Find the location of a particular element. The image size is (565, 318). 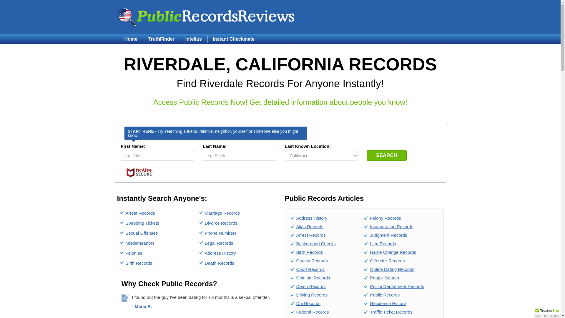

County Records is located at coordinates (312, 261).